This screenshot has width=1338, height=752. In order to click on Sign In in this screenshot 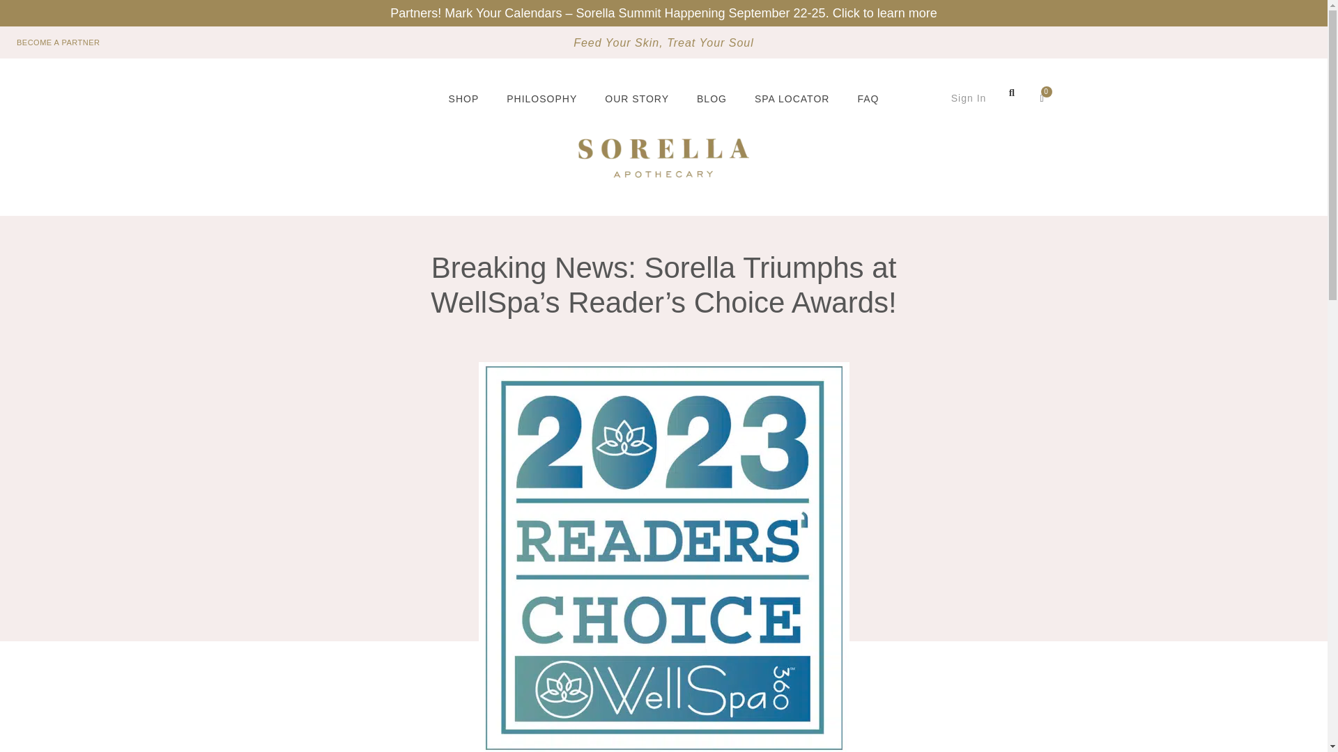, I will do `click(969, 98)`.